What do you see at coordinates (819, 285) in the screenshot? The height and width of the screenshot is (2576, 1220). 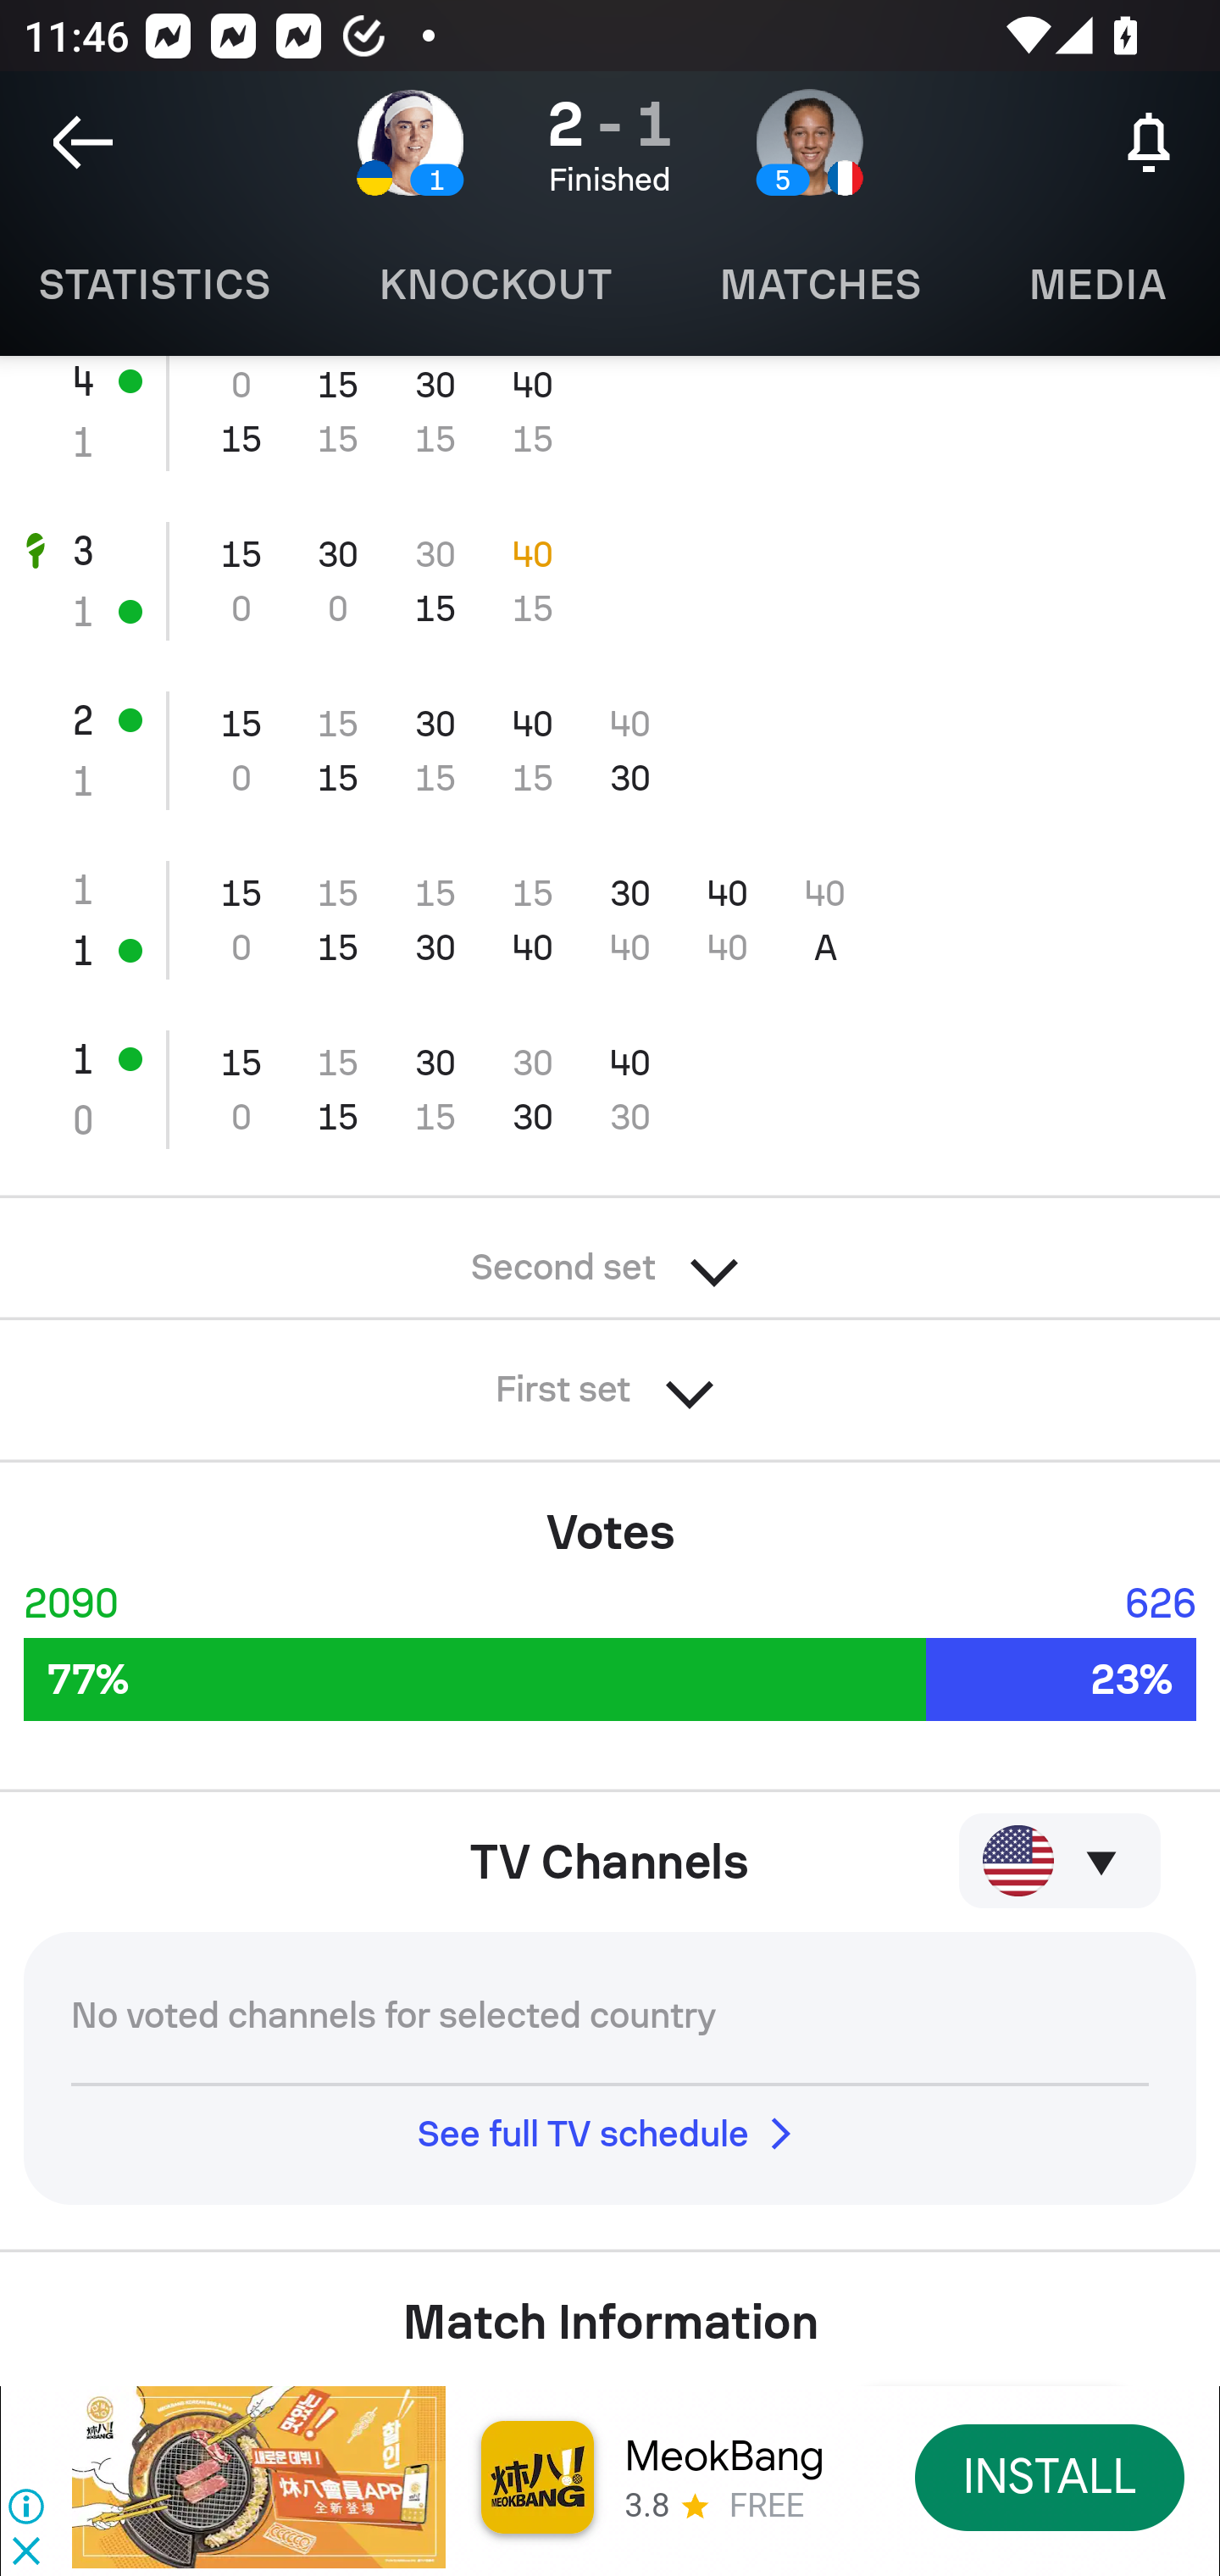 I see `Matches MATCHES` at bounding box center [819, 285].